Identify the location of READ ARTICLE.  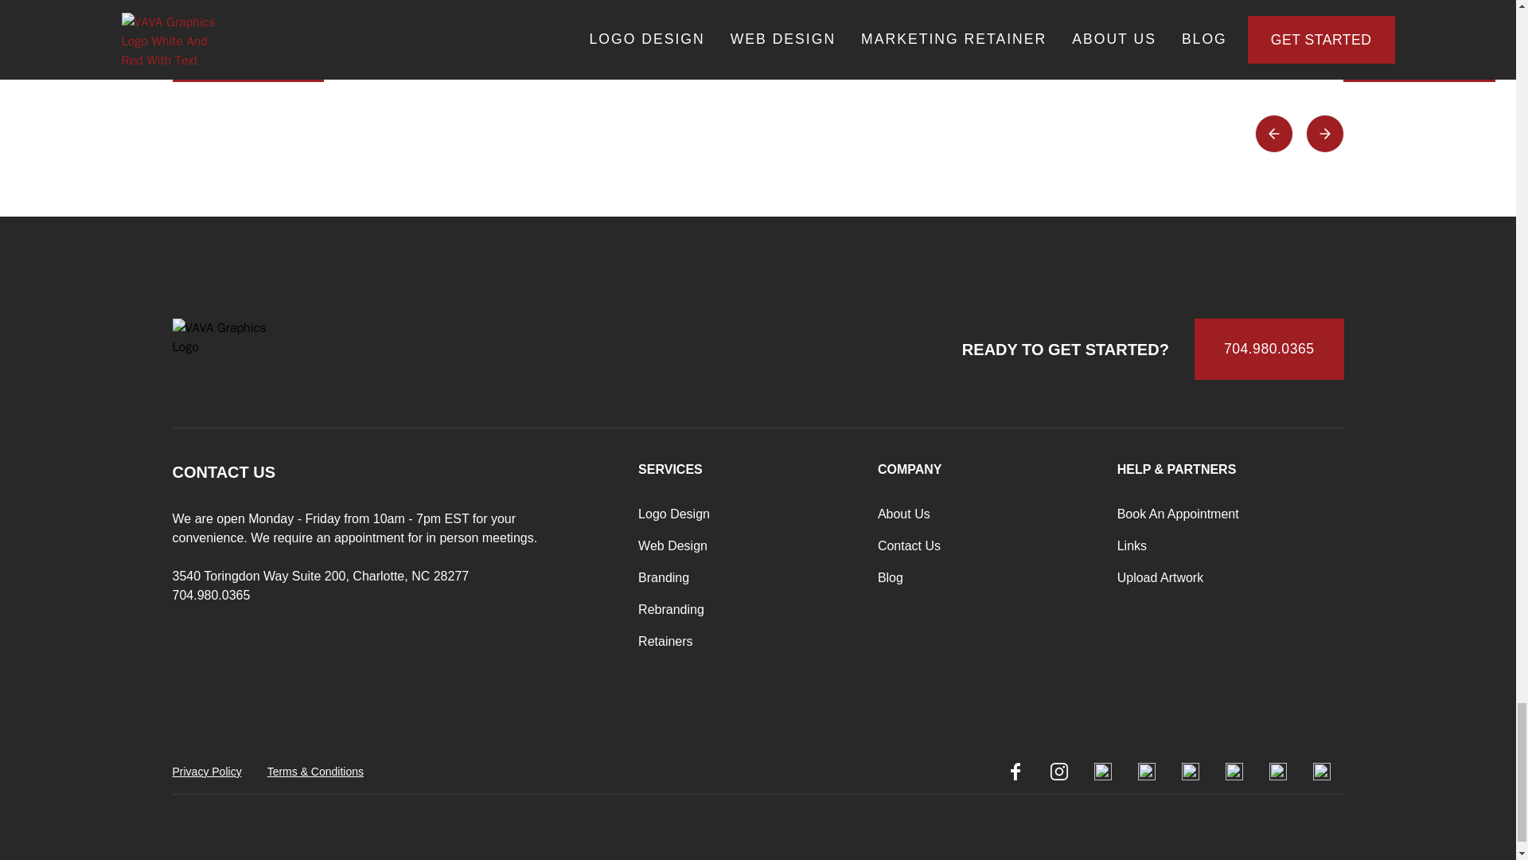
(1419, 57).